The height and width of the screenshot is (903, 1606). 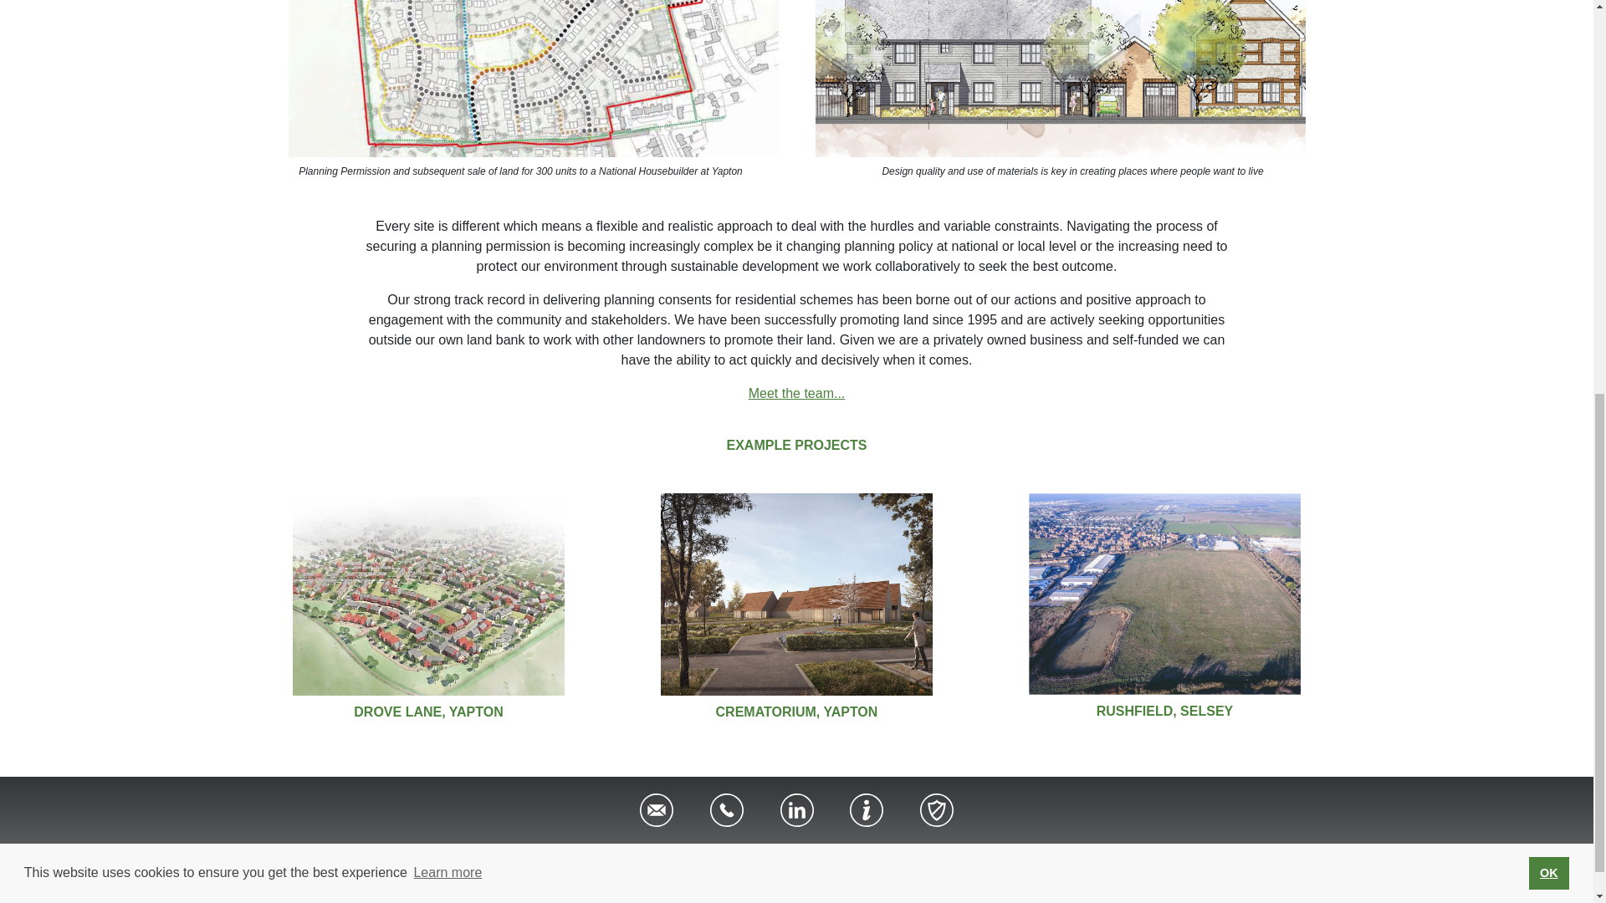 I want to click on PROJECTS, so click(x=874, y=866).